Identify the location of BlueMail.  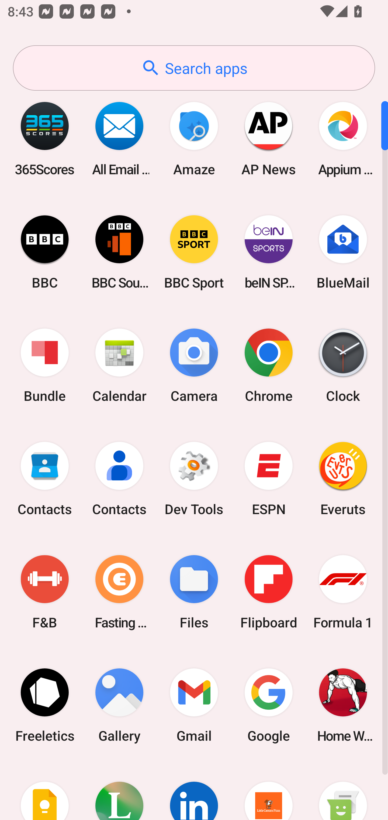
(343, 252).